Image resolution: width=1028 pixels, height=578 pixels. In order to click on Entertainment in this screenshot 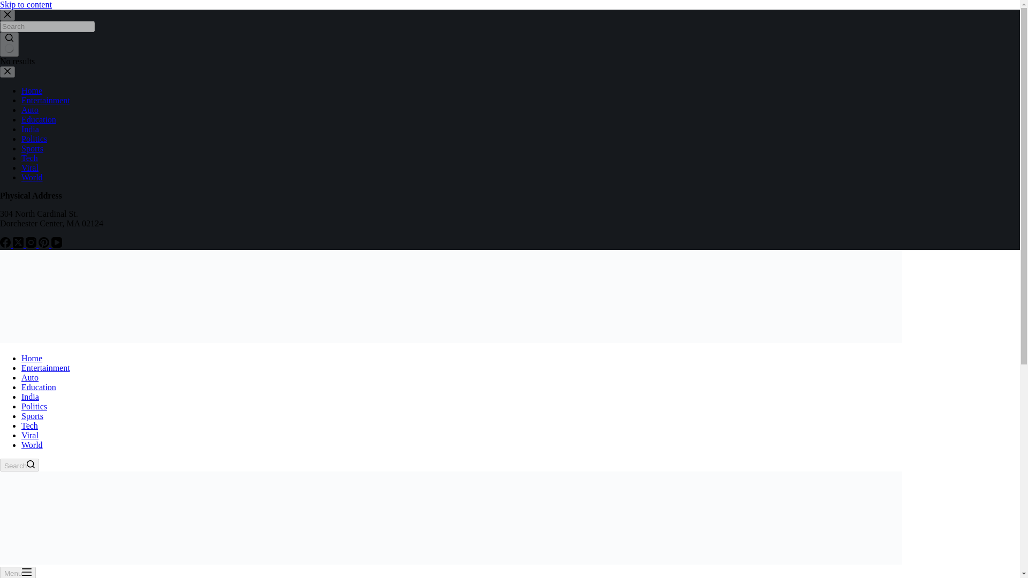, I will do `click(46, 368)`.